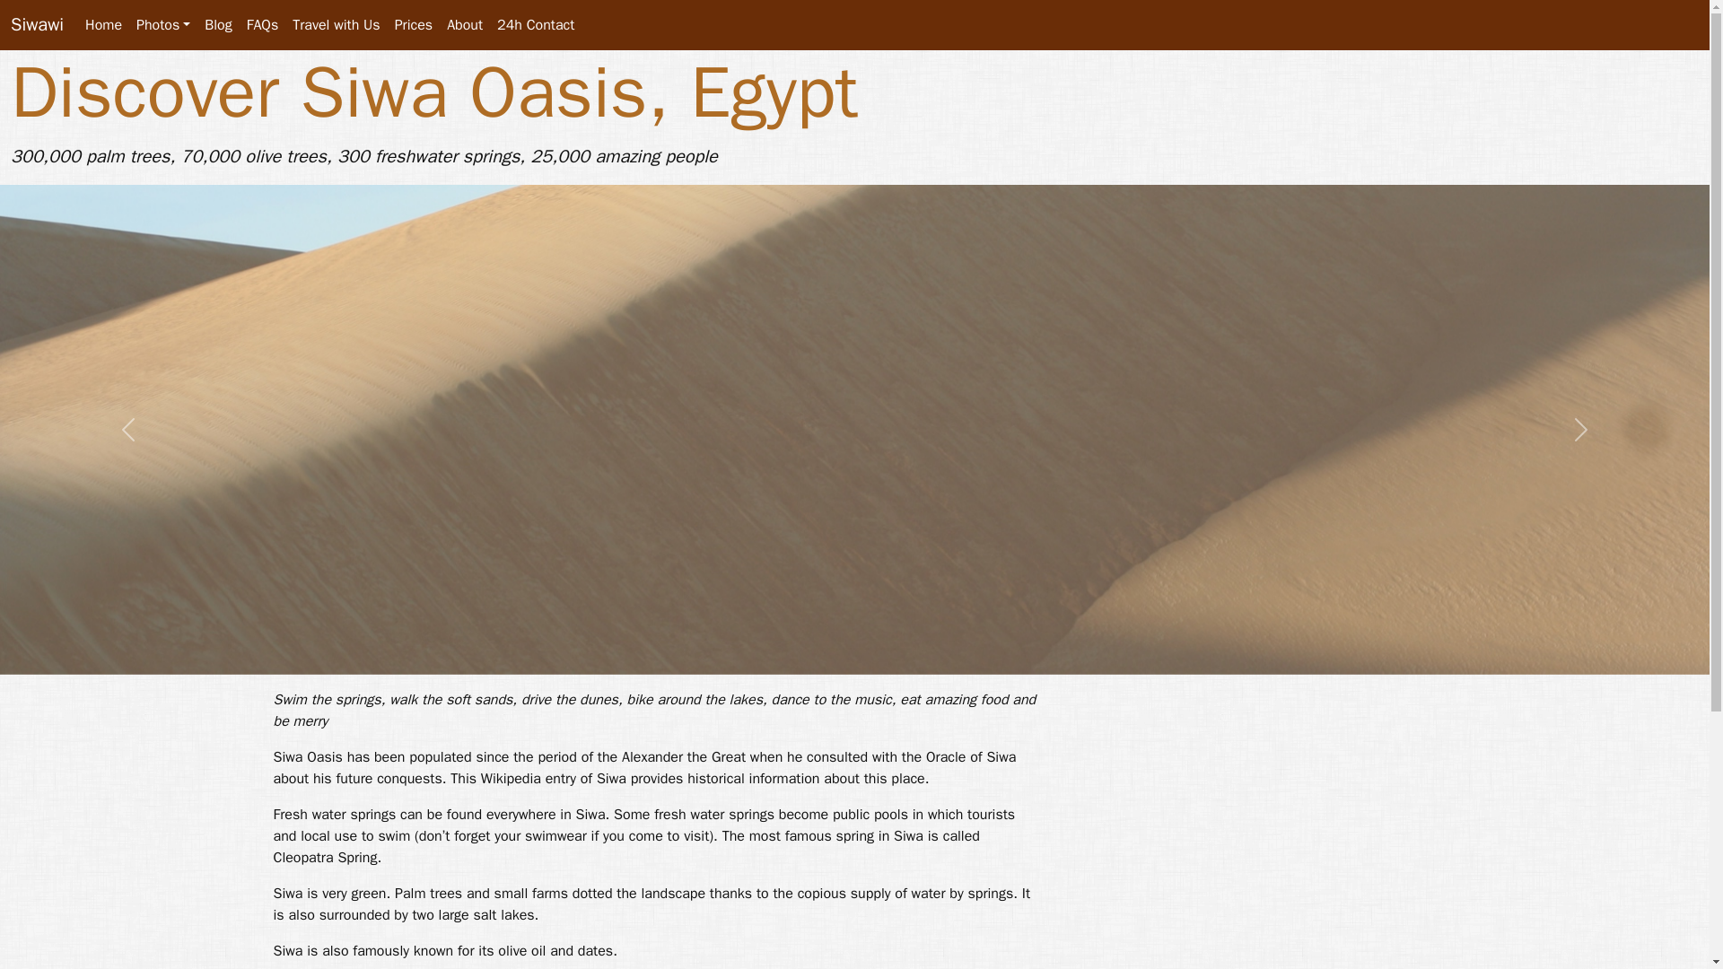  I want to click on Siwawi, so click(37, 24).